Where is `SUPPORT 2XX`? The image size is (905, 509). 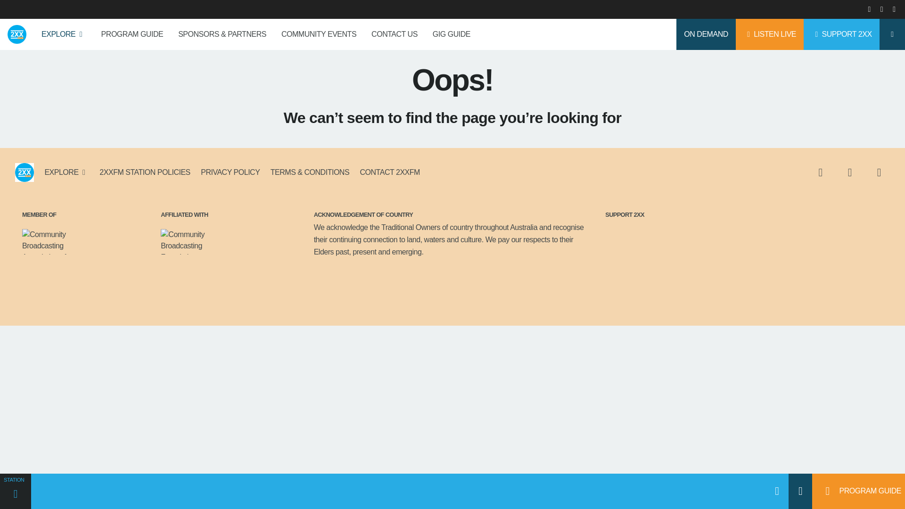
SUPPORT 2XX is located at coordinates (841, 34).